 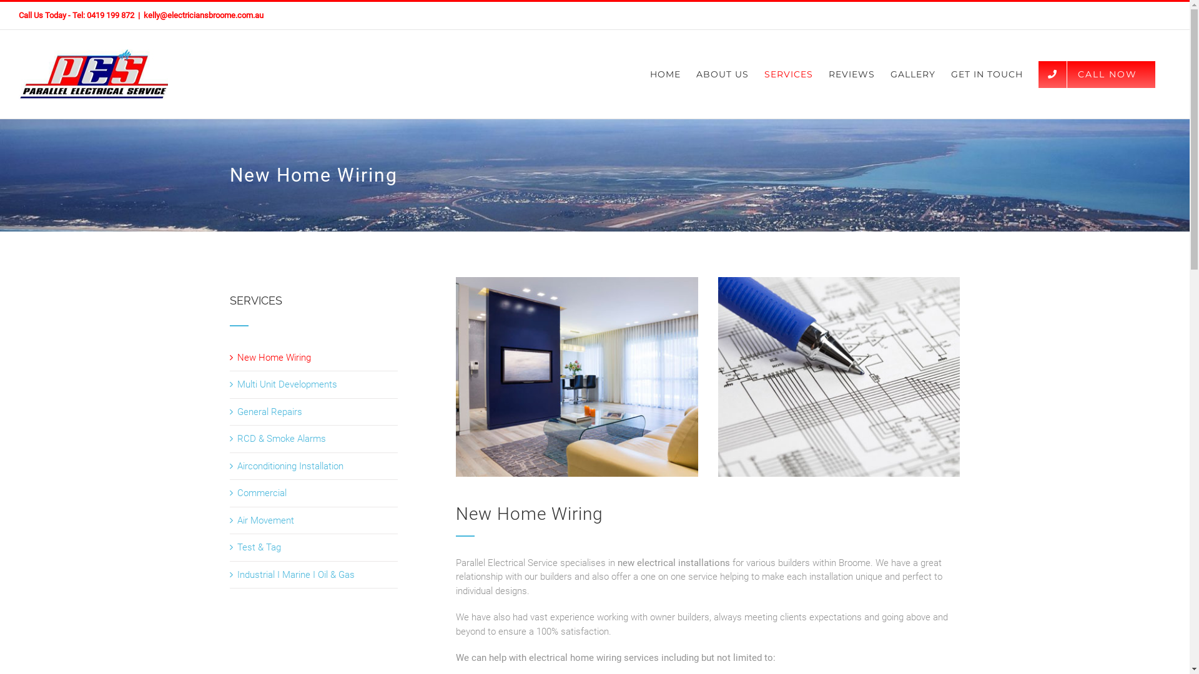 What do you see at coordinates (270, 412) in the screenshot?
I see `General Repairs` at bounding box center [270, 412].